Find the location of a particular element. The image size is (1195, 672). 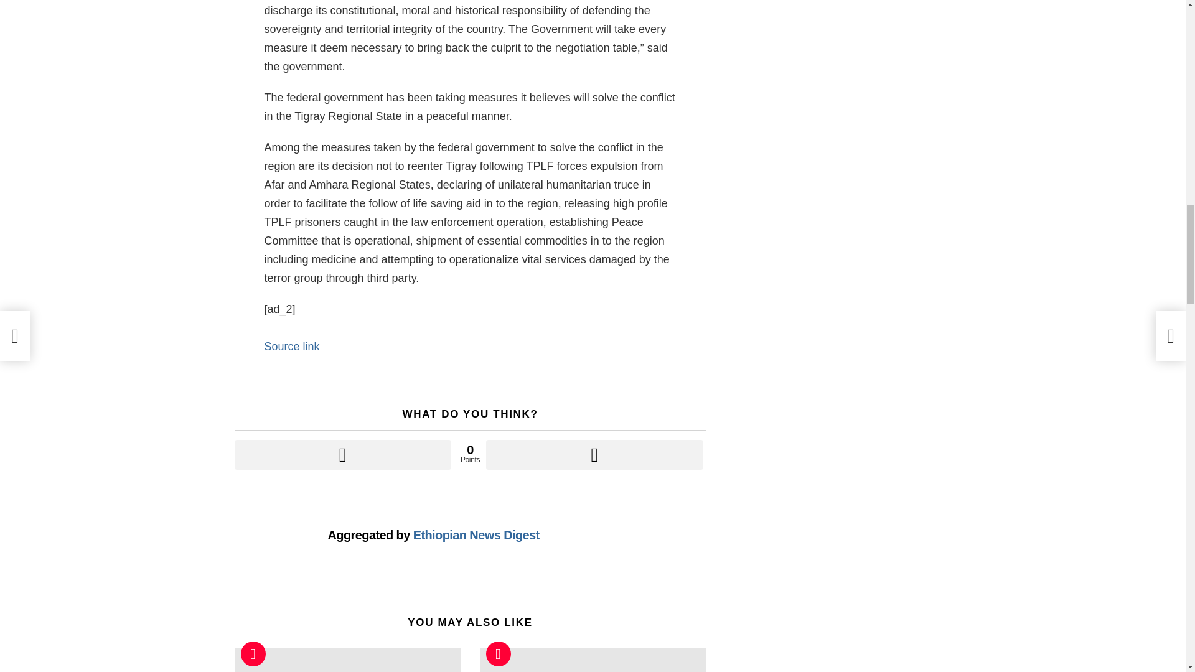

Downvote is located at coordinates (594, 454).